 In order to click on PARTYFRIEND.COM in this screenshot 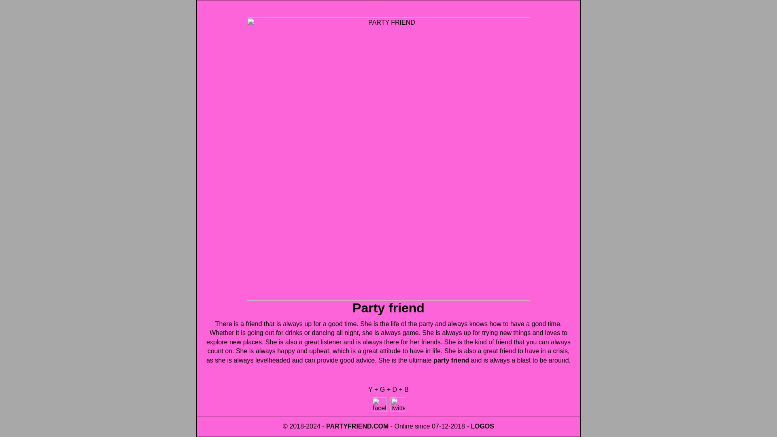, I will do `click(388, 299)`.